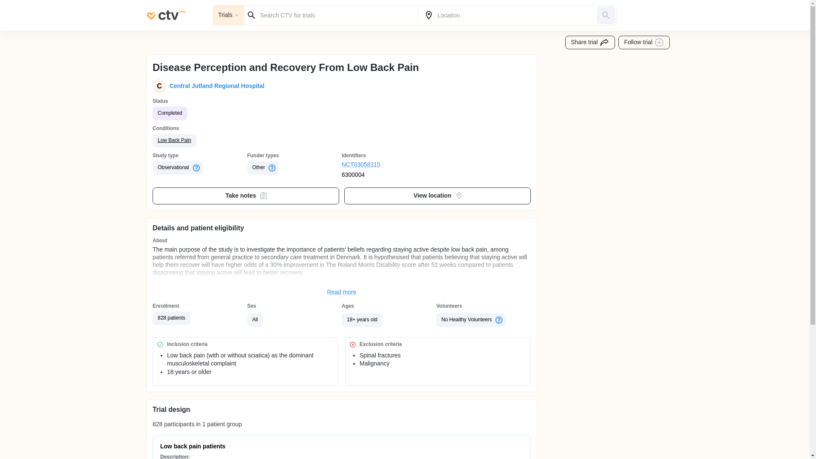 This screenshot has width=816, height=459. Describe the element at coordinates (438, 195) in the screenshot. I see `View location` at that location.